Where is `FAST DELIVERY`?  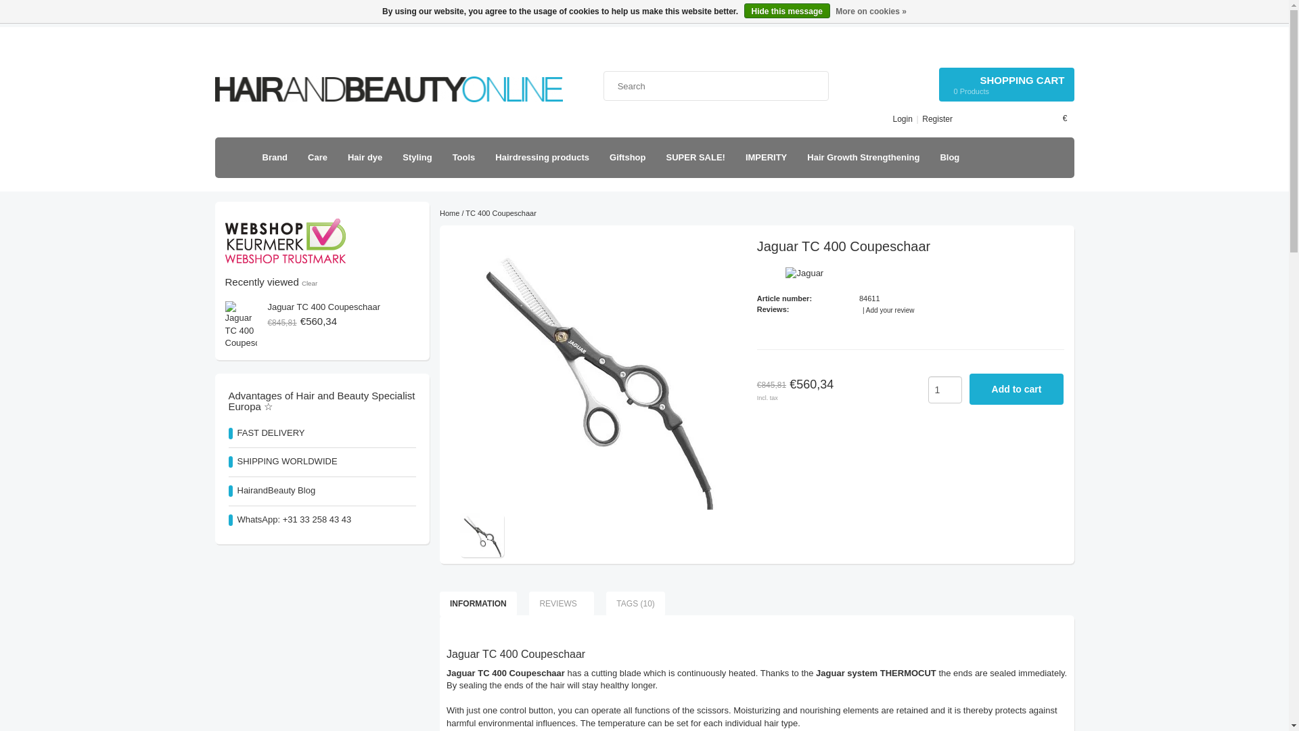 FAST DELIVERY is located at coordinates (250, 15).